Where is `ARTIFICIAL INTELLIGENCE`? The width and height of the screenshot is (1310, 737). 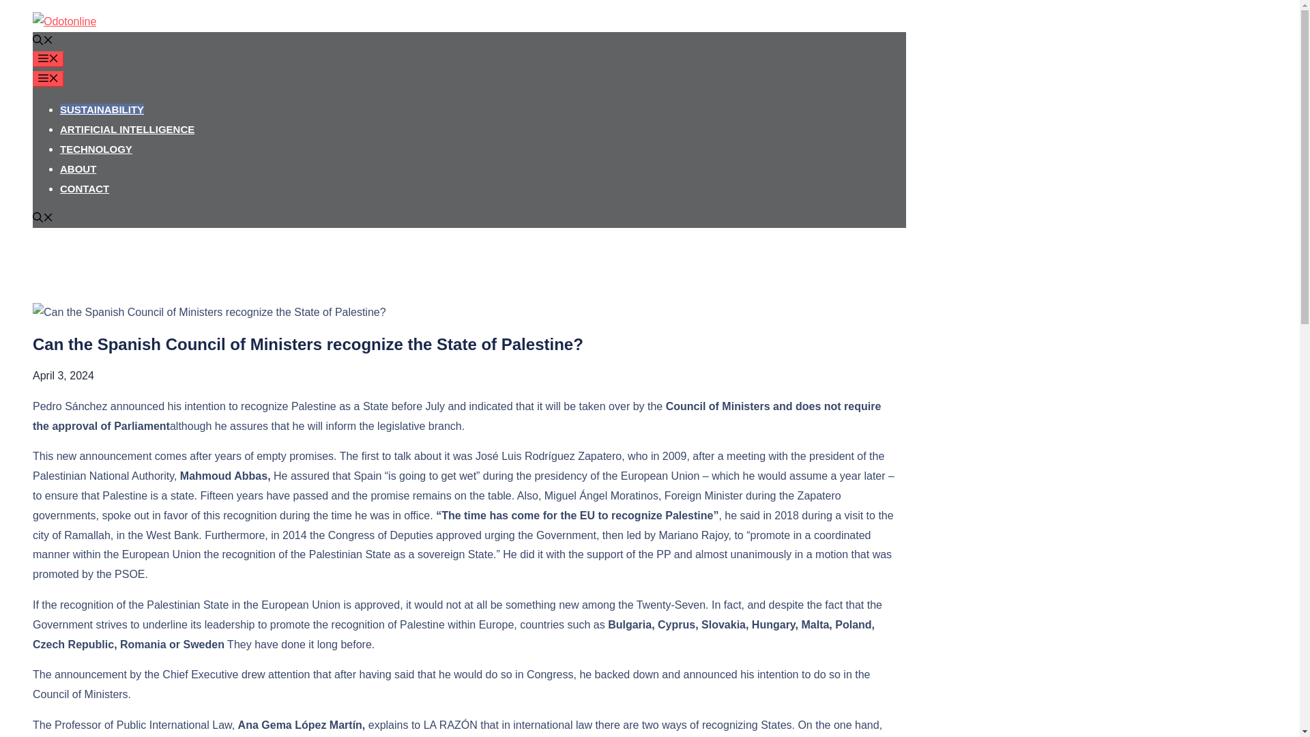
ARTIFICIAL INTELLIGENCE is located at coordinates (127, 129).